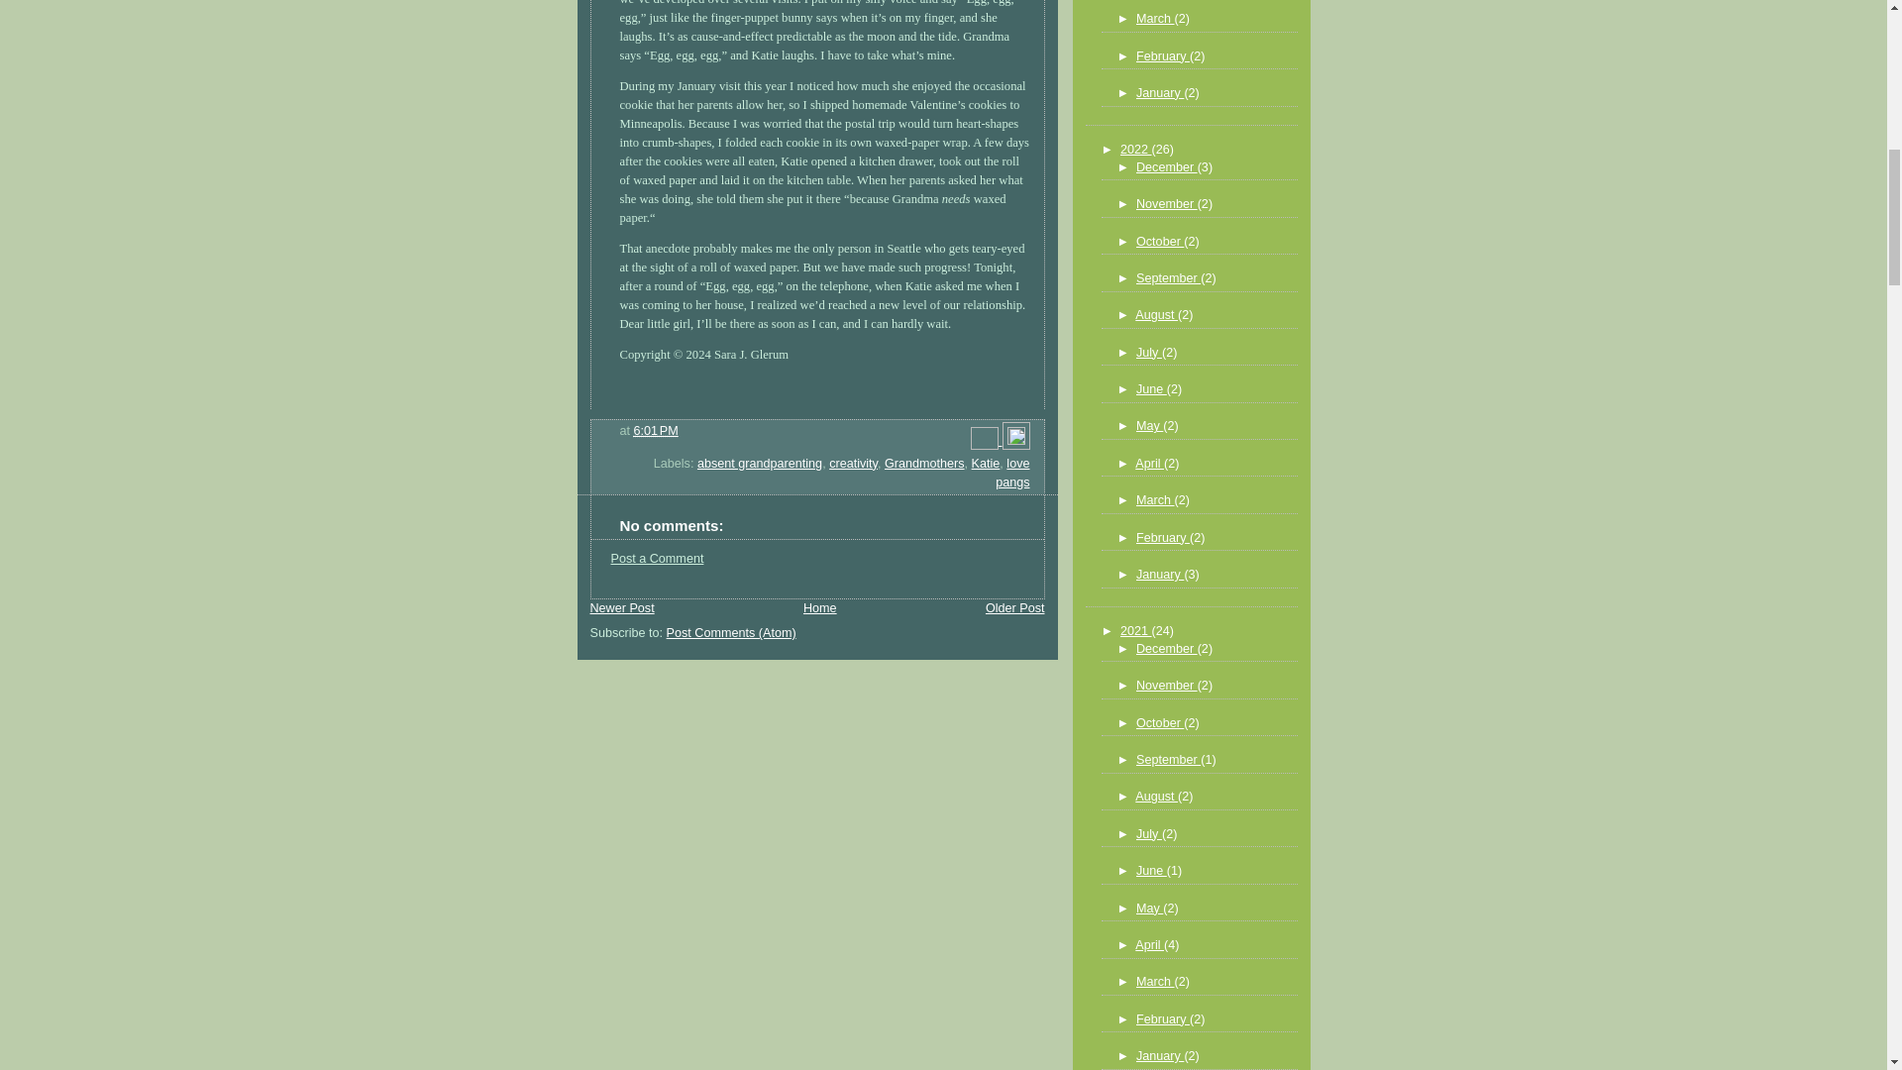  Describe the element at coordinates (656, 430) in the screenshot. I see `permanent link` at that location.